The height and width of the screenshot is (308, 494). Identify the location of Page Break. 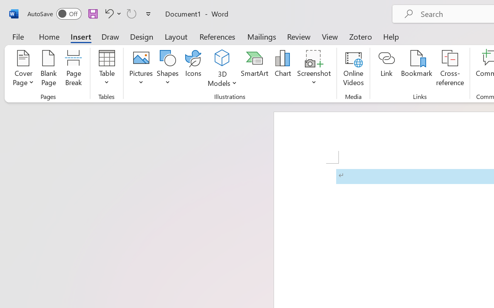
(73, 69).